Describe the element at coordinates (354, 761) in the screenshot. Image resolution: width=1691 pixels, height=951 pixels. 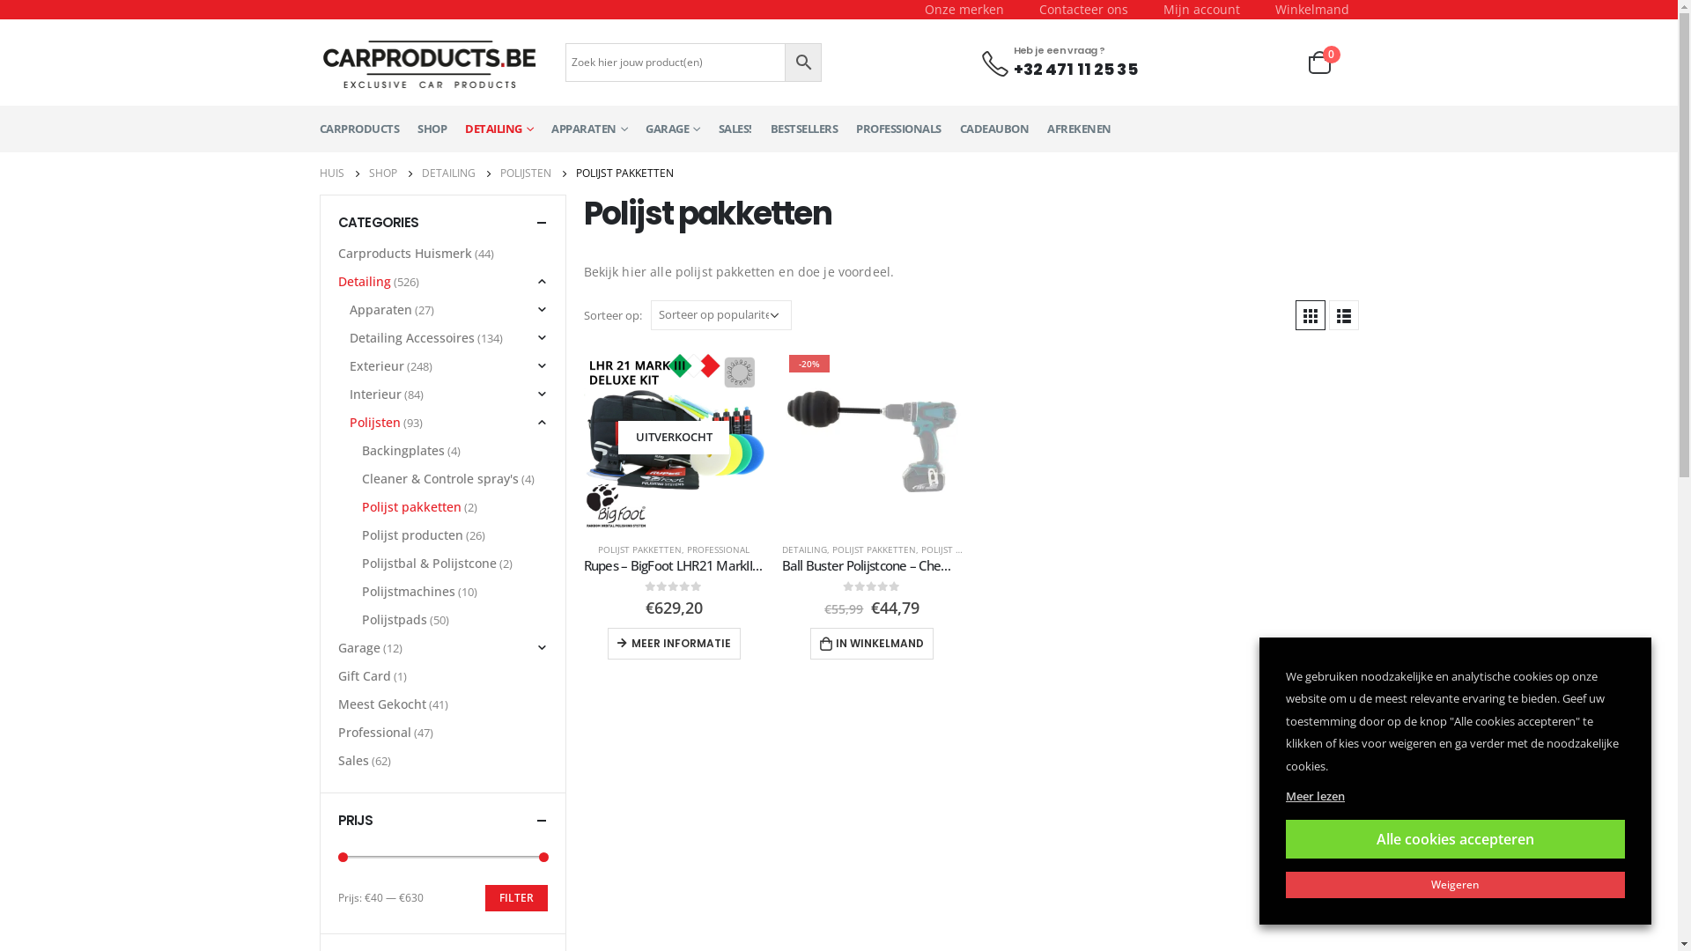
I see `Sales` at that location.